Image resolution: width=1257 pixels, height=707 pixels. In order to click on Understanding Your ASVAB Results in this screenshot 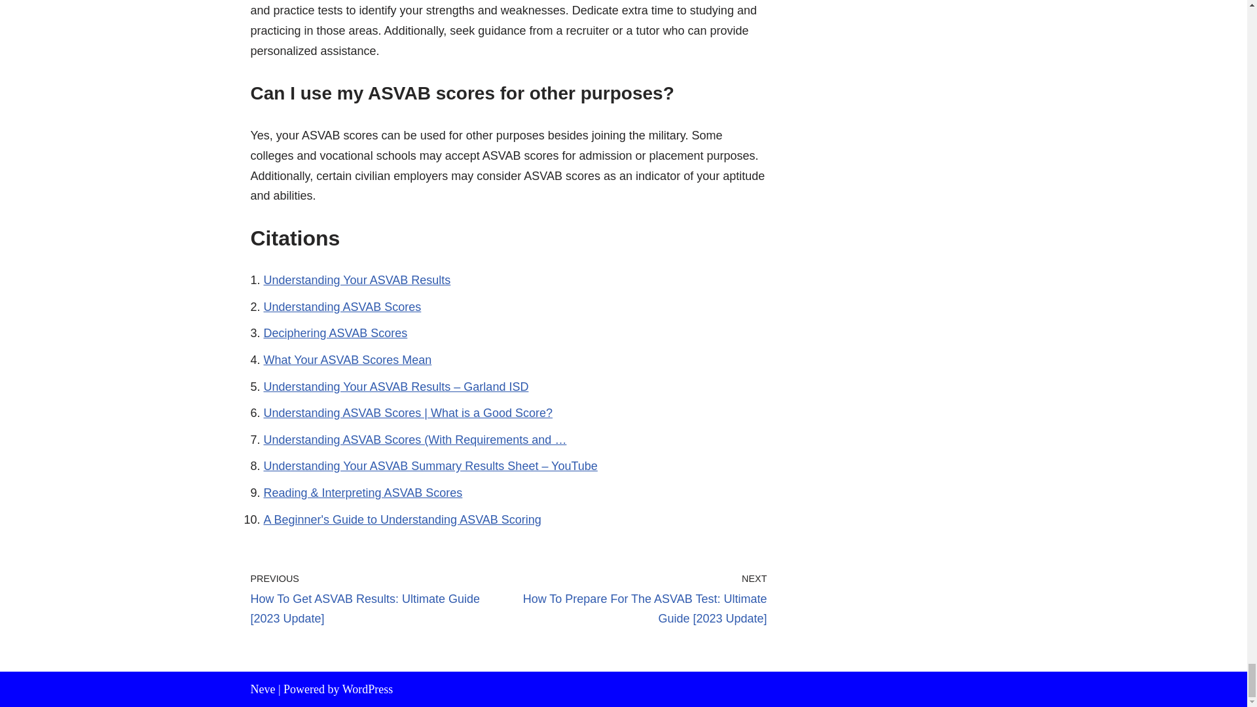, I will do `click(356, 280)`.